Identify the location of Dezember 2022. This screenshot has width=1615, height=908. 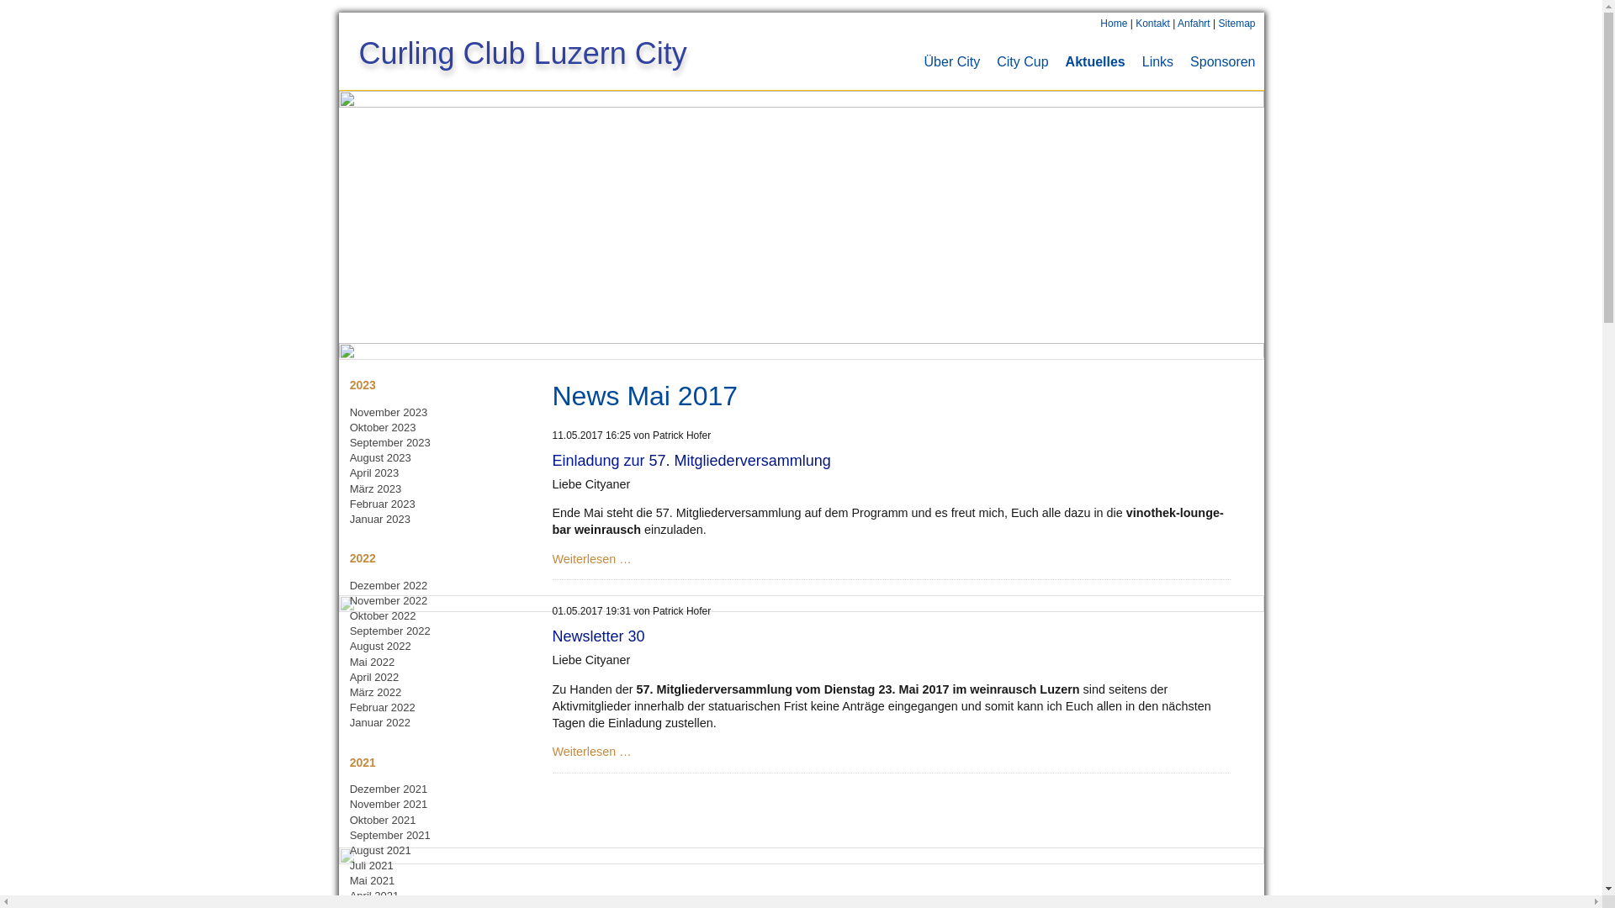
(389, 585).